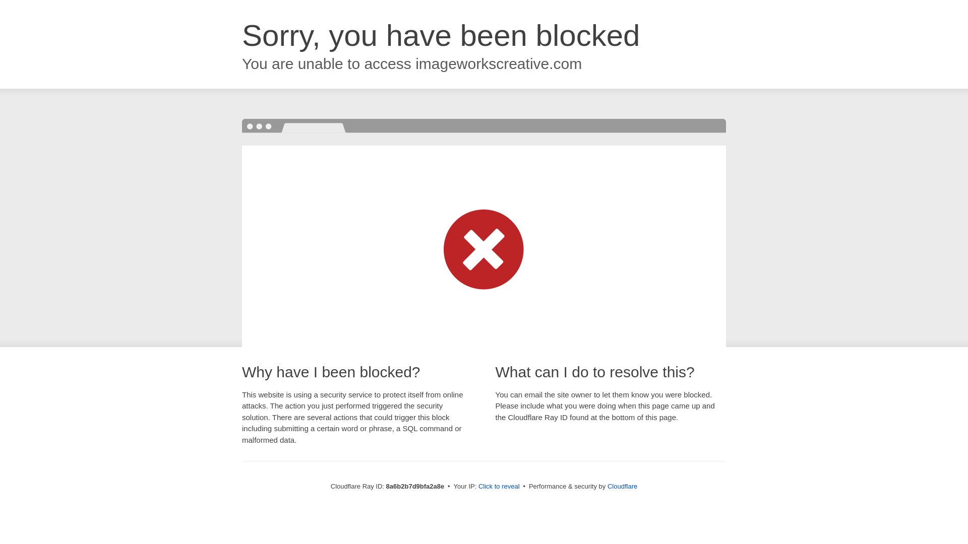 This screenshot has height=544, width=968. What do you see at coordinates (499, 487) in the screenshot?
I see `Click to reveal` at bounding box center [499, 487].